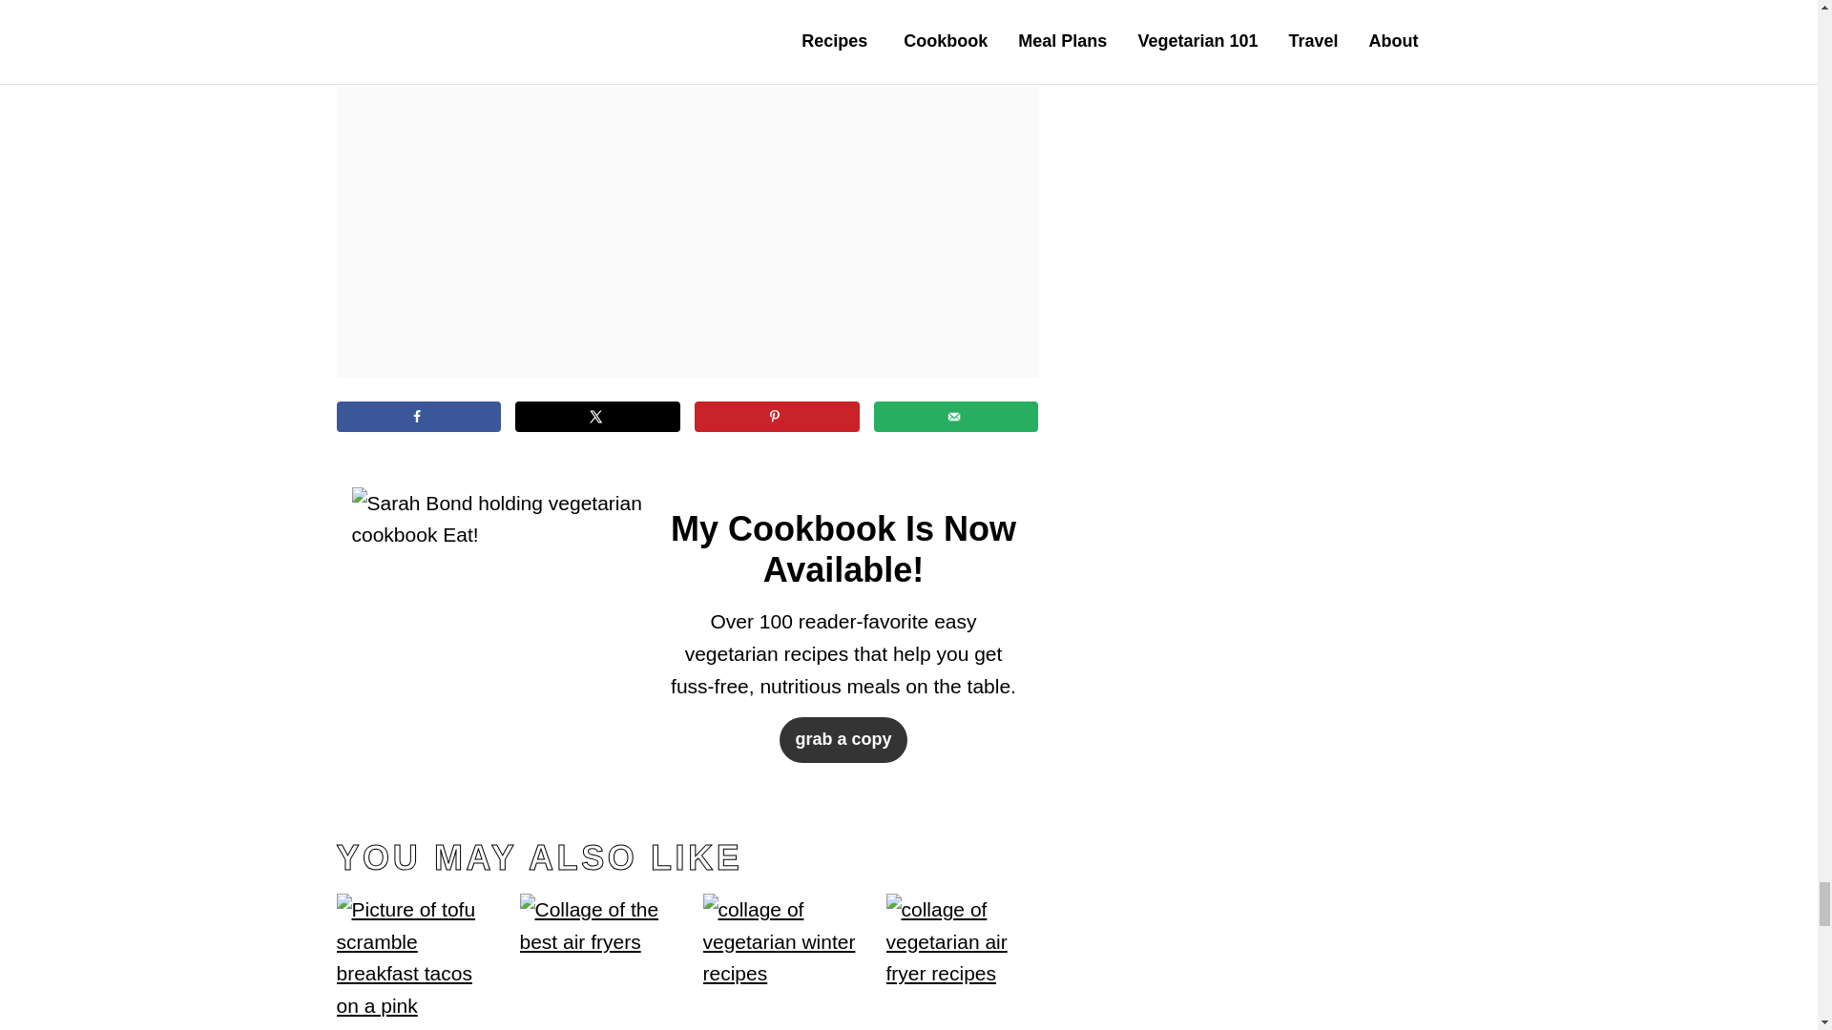 The image size is (1832, 1030). What do you see at coordinates (777, 416) in the screenshot?
I see `Save to Pinterest` at bounding box center [777, 416].